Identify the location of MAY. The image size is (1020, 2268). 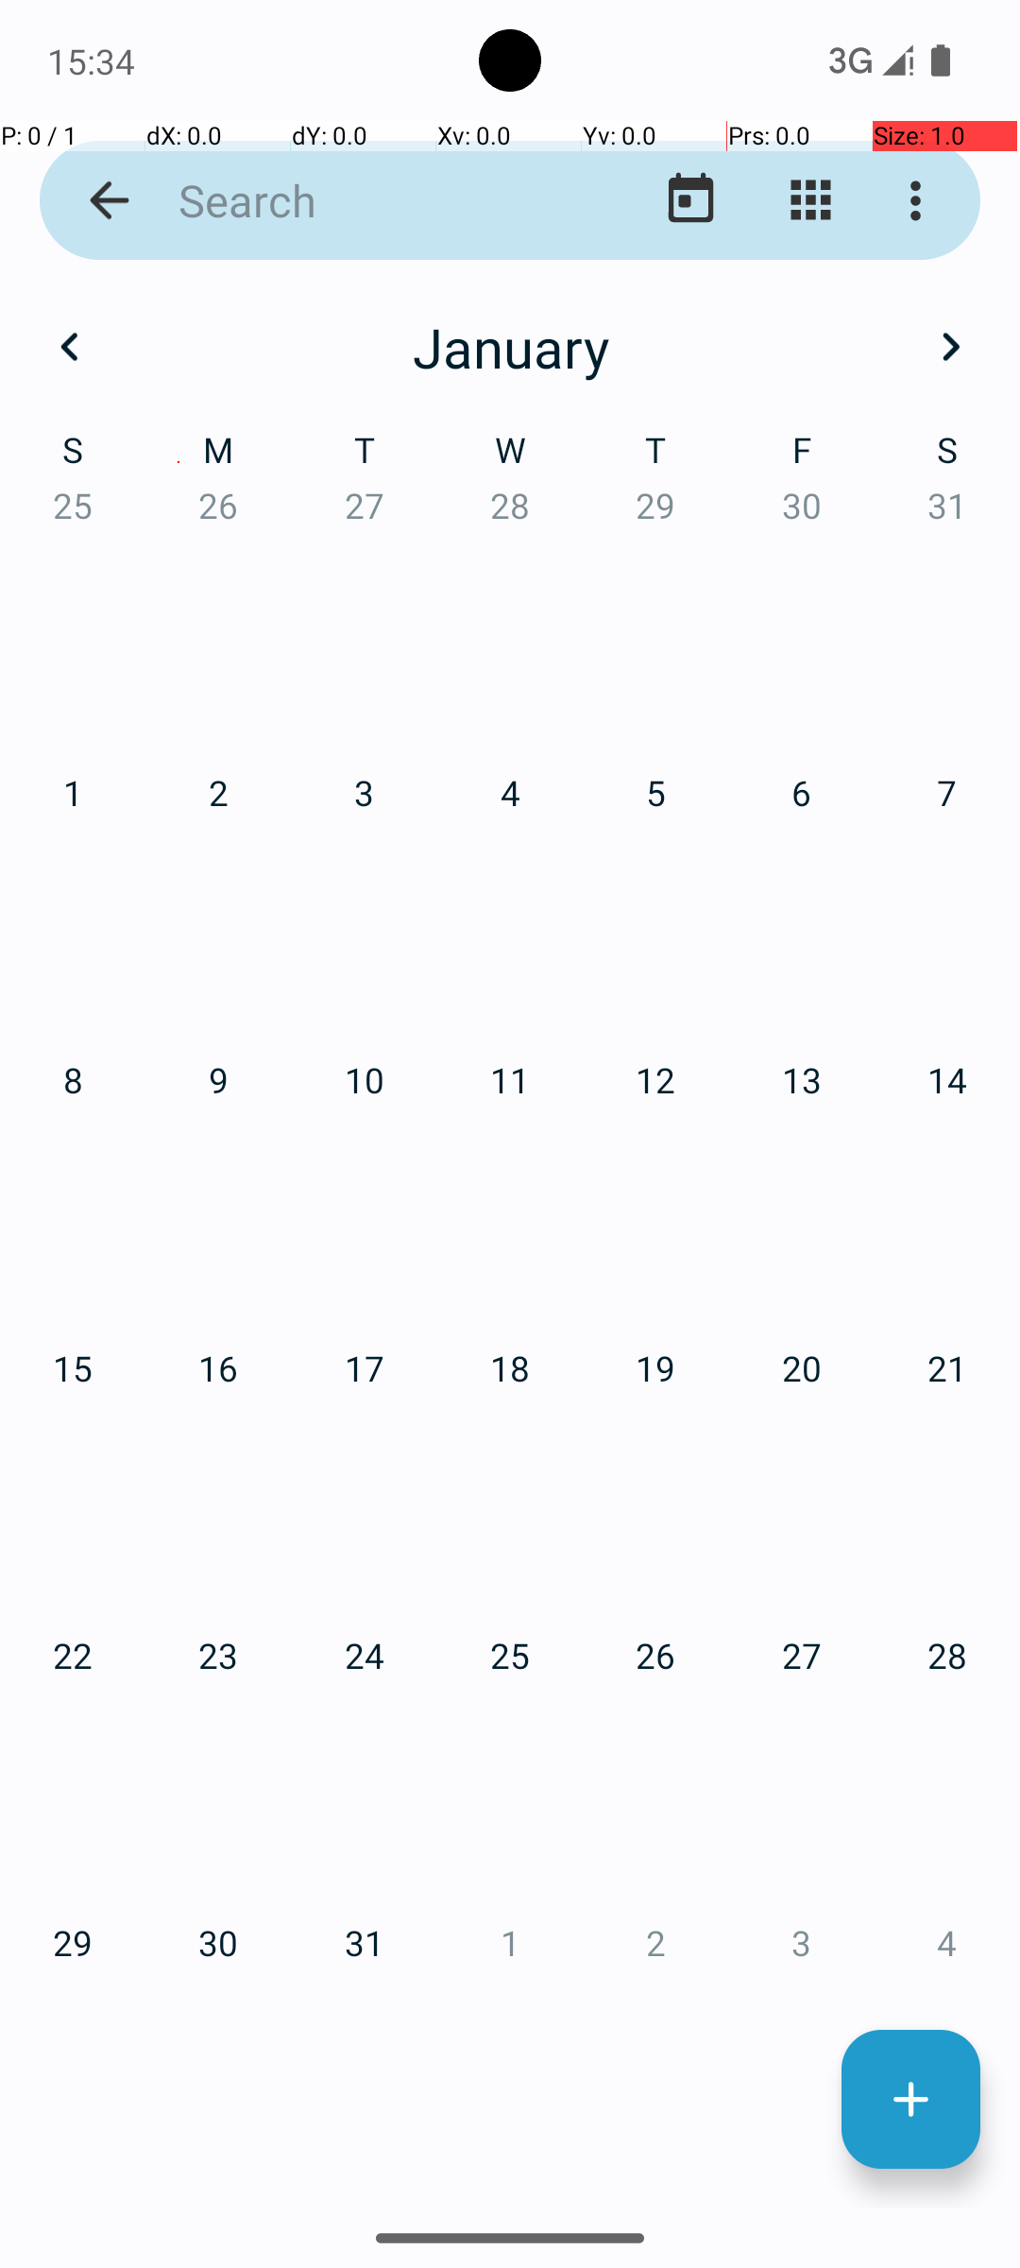
(510, 899).